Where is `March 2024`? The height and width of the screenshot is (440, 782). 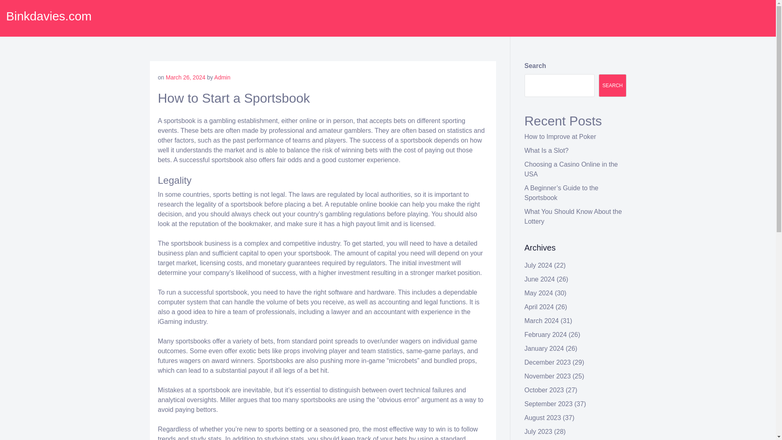 March 2024 is located at coordinates (542, 320).